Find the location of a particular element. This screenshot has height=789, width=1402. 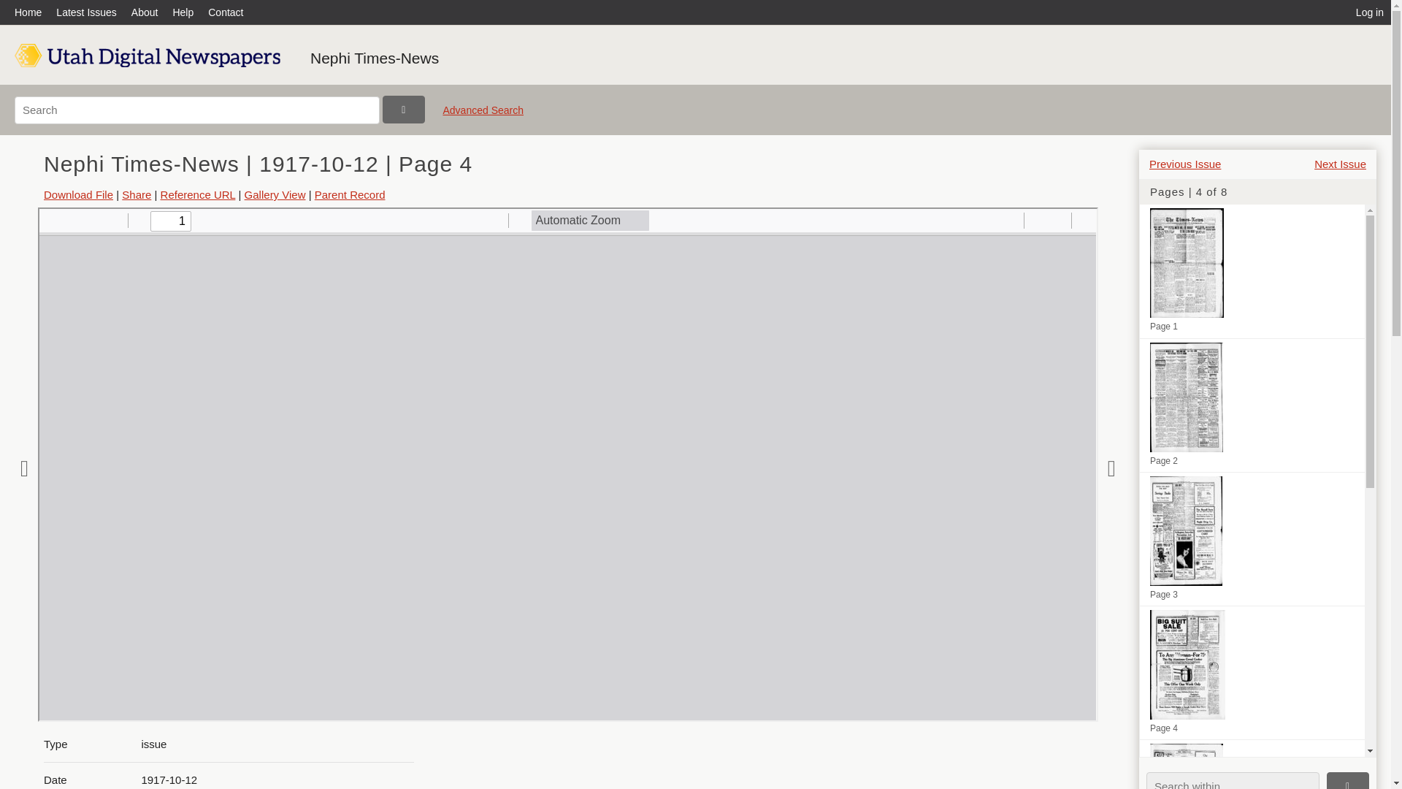

Page 5 is located at coordinates (1252, 764).